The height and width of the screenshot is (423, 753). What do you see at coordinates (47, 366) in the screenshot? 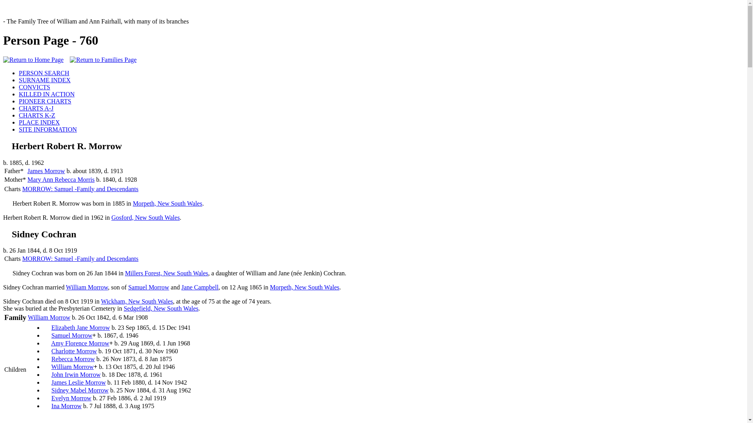
I see `Male` at bounding box center [47, 366].